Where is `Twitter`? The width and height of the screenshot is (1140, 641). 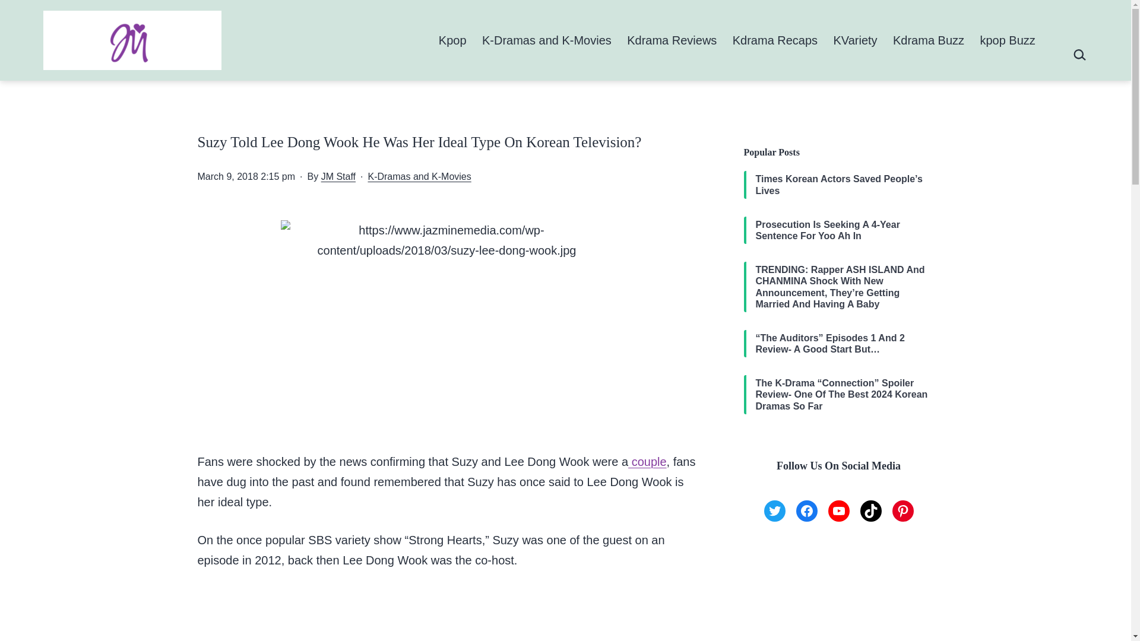 Twitter is located at coordinates (774, 511).